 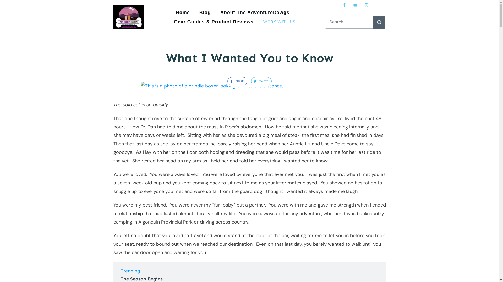 I want to click on What I Wanted You to Know, so click(x=250, y=58).